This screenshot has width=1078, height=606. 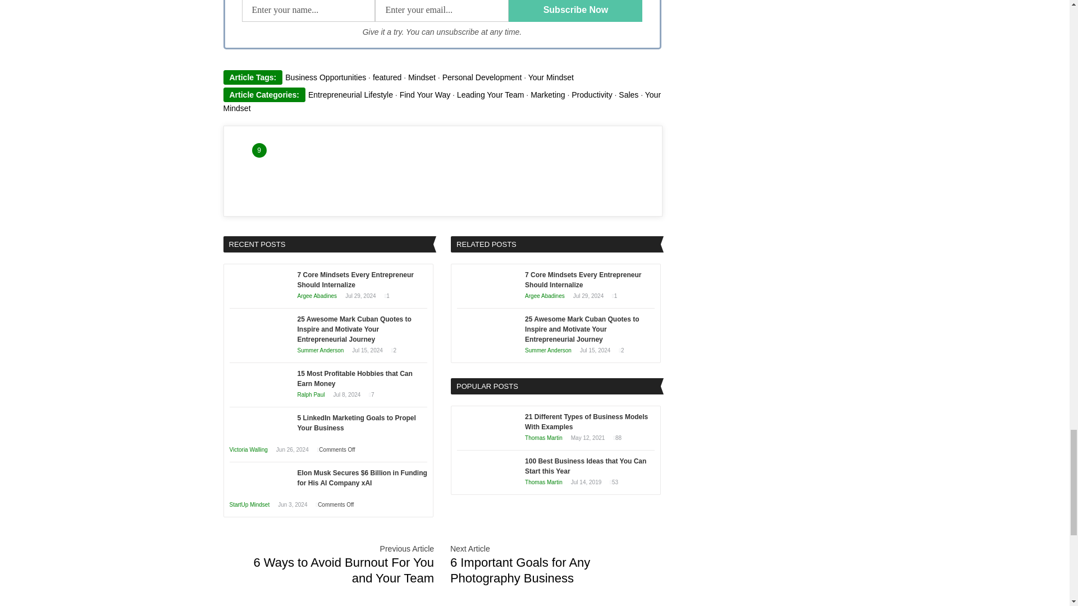 What do you see at coordinates (311, 394) in the screenshot?
I see `Posts by Ralph Paul` at bounding box center [311, 394].